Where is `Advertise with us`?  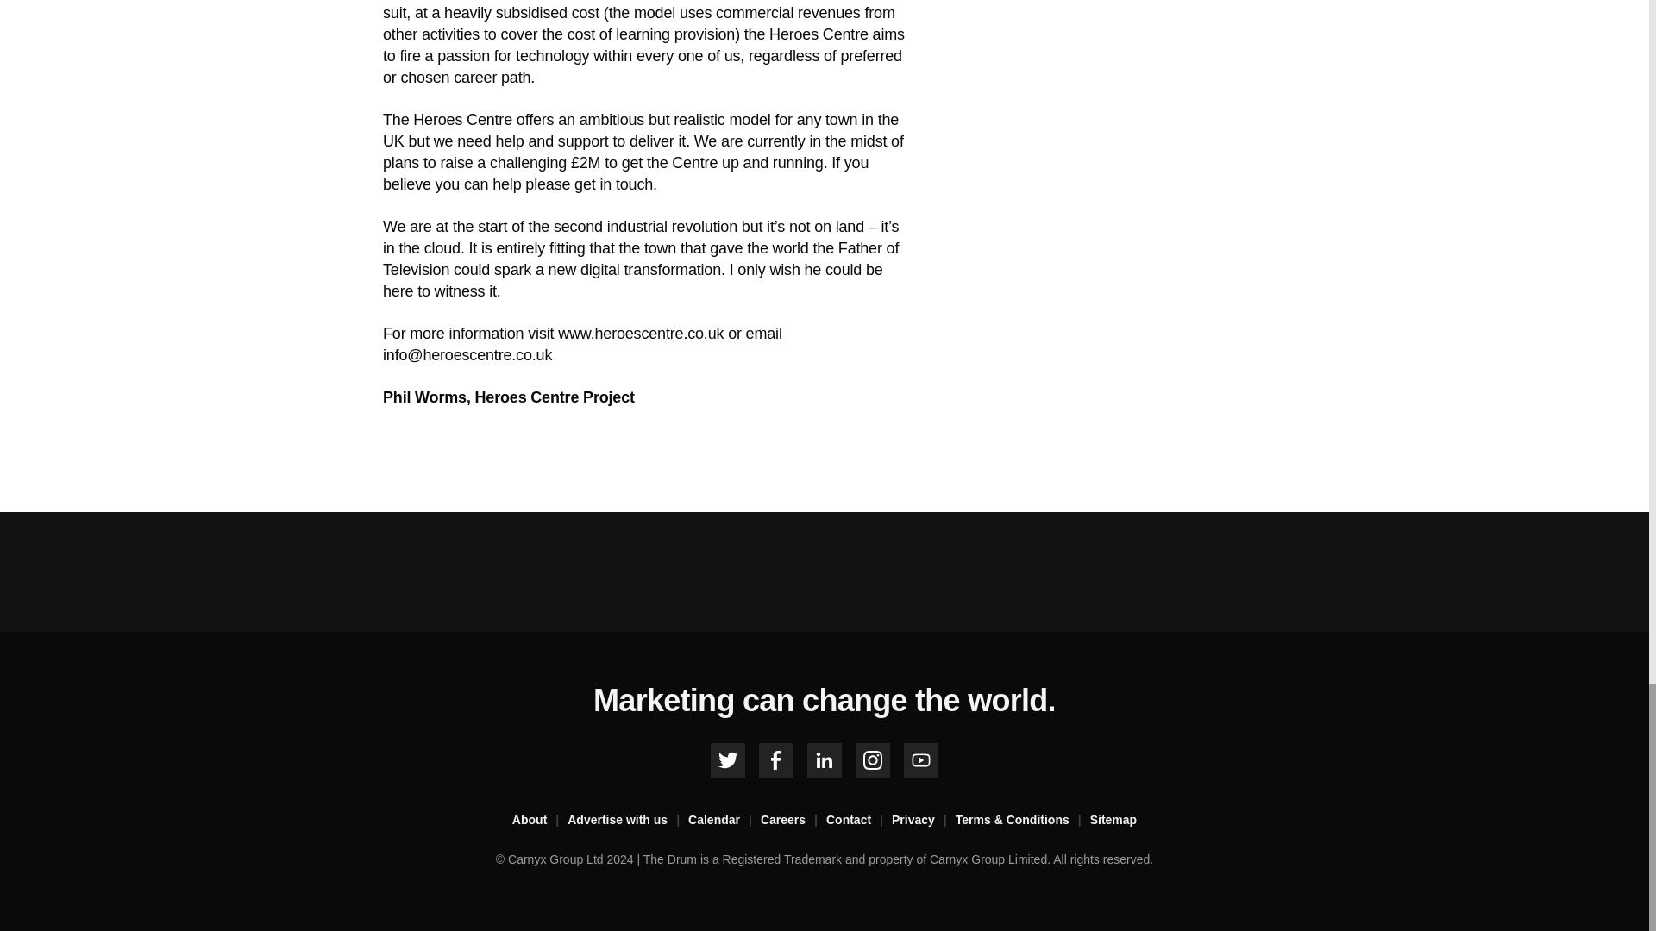 Advertise with us is located at coordinates (628, 821).